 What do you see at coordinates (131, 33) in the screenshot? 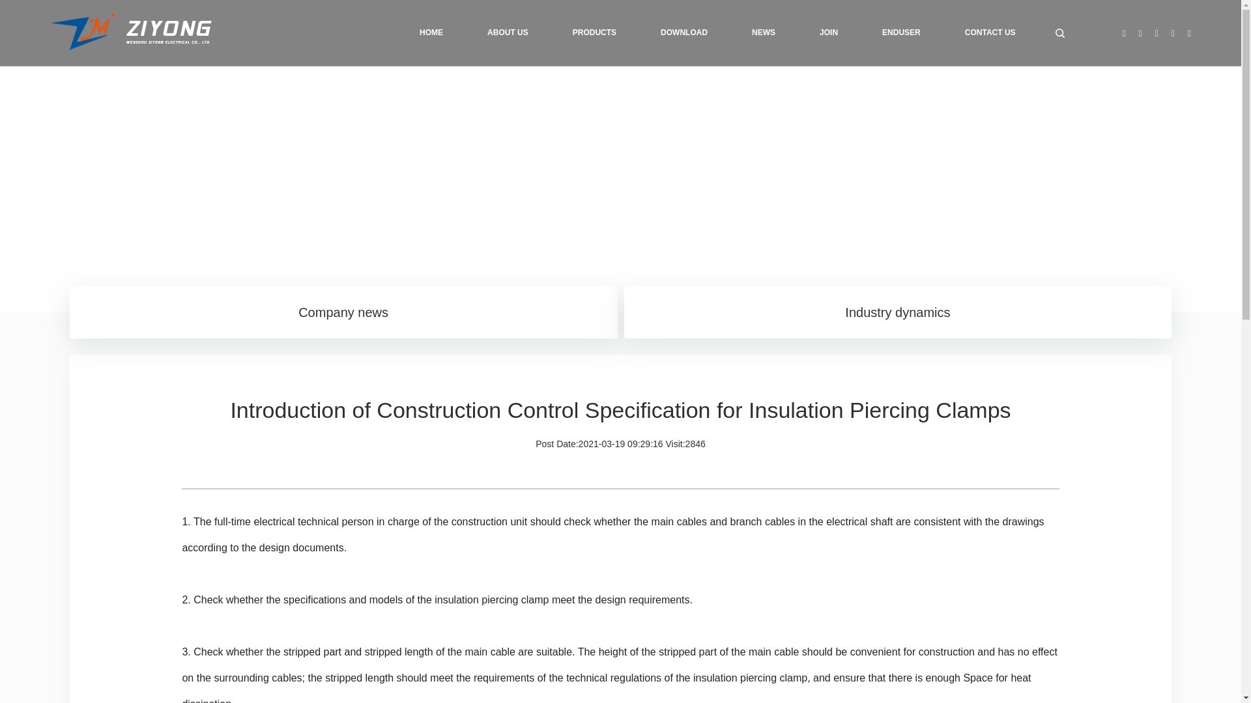
I see `Wenzhou Ziyong Electrical Co., Ltd.` at bounding box center [131, 33].